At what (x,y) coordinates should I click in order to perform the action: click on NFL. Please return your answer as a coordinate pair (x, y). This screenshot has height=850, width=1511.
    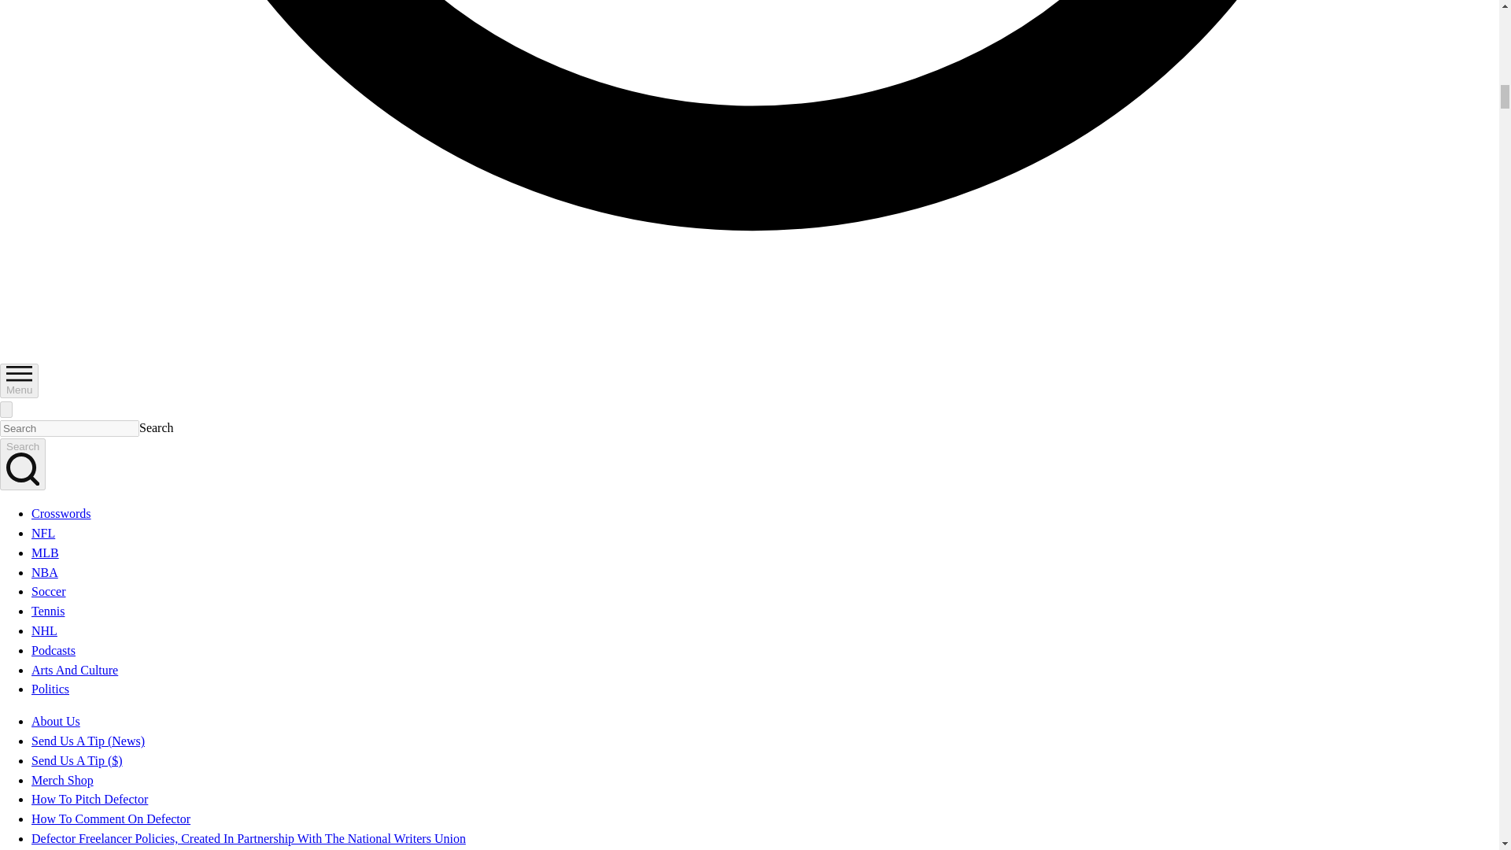
    Looking at the image, I should click on (42, 532).